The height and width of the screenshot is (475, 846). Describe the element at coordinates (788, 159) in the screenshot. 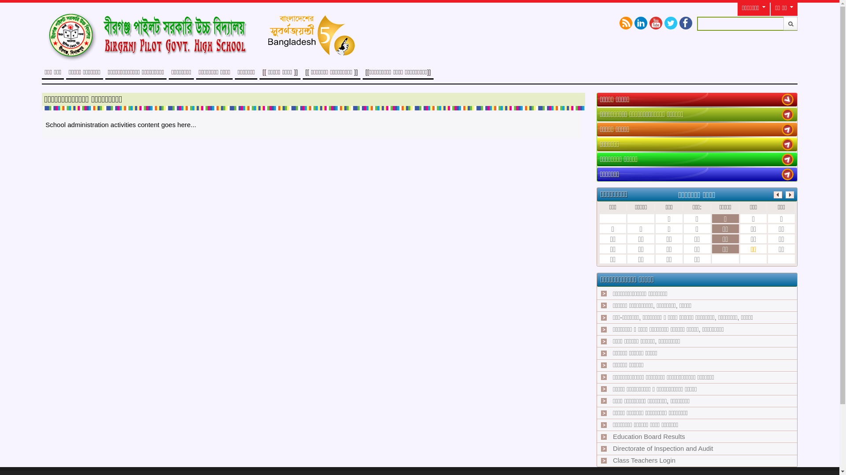

I see ` ` at that location.